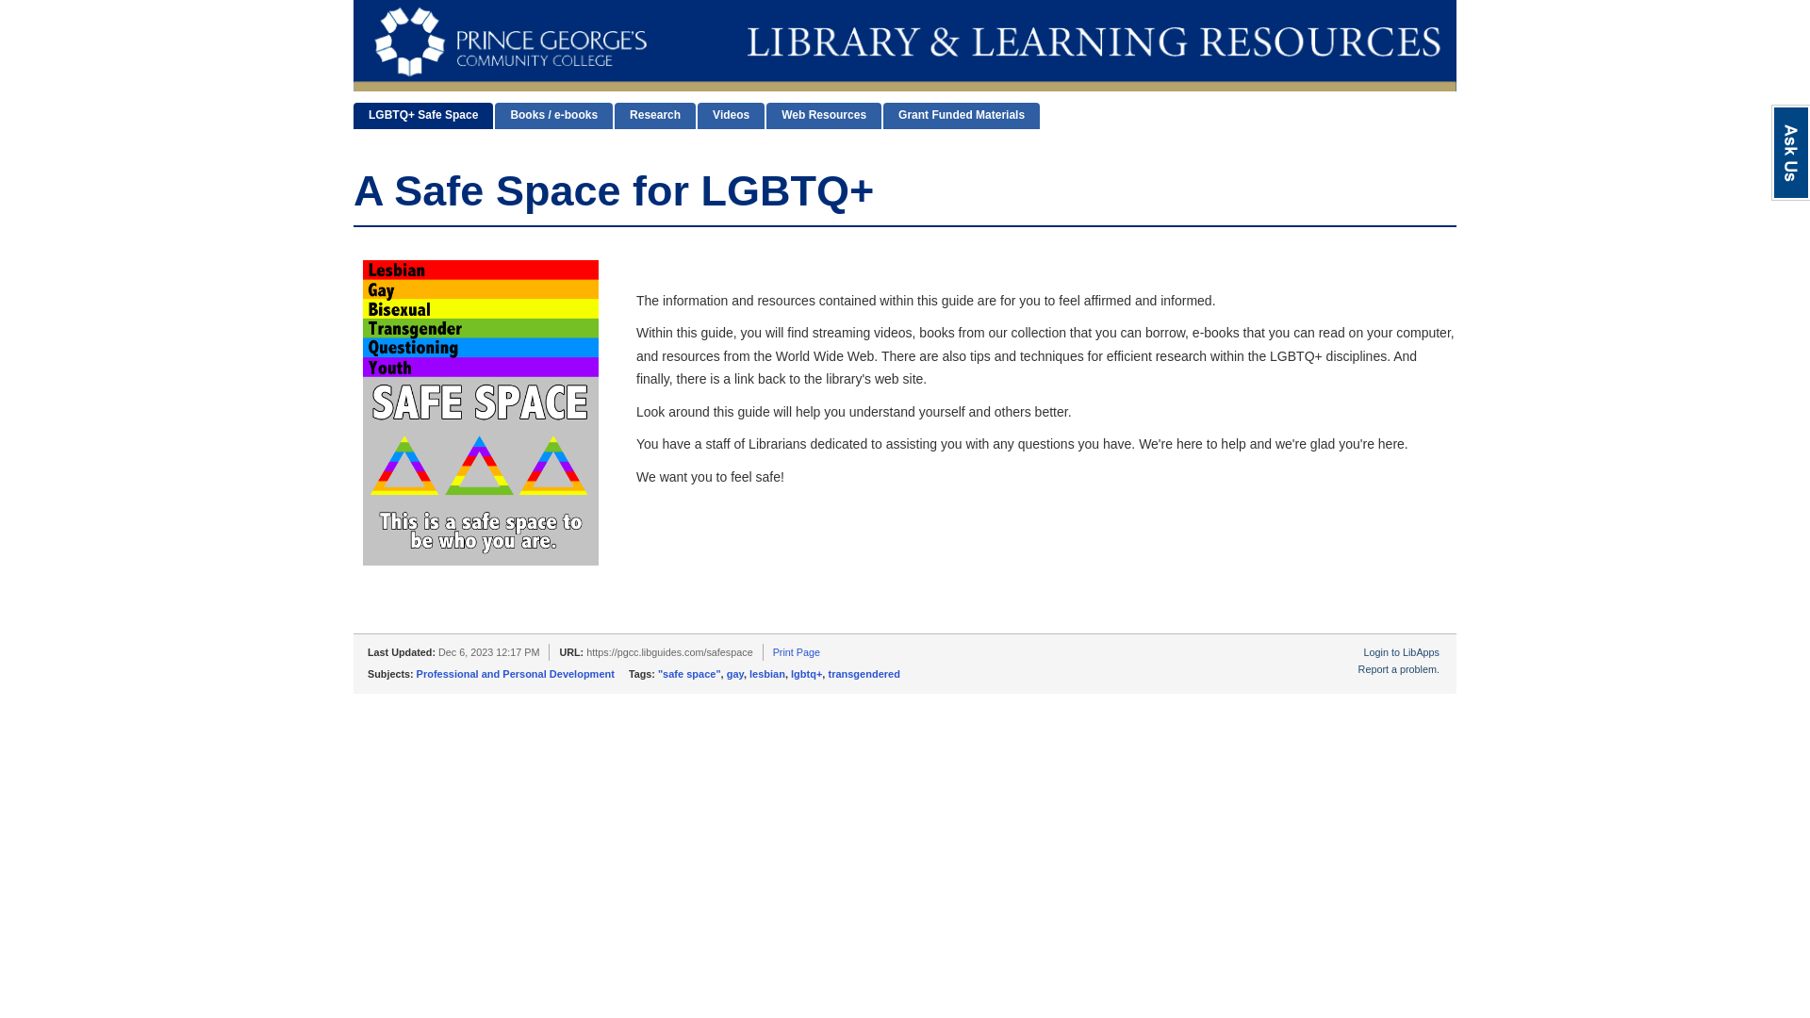 The image size is (1810, 1018). Describe the element at coordinates (735, 673) in the screenshot. I see `gay` at that location.